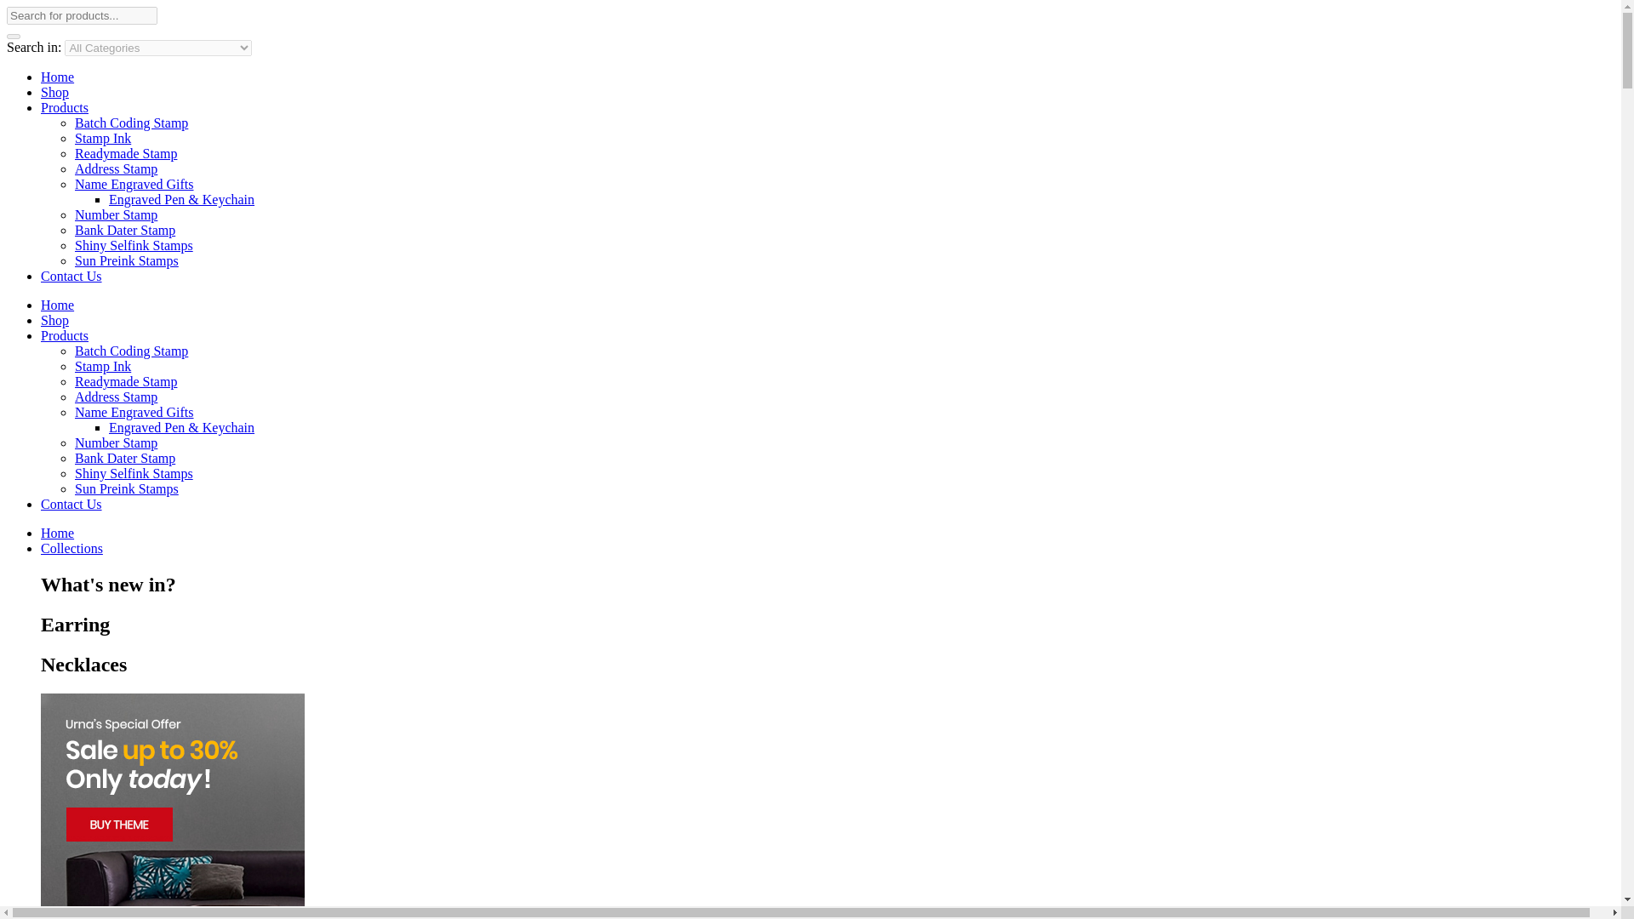  Describe the element at coordinates (65, 335) in the screenshot. I see `Products` at that location.